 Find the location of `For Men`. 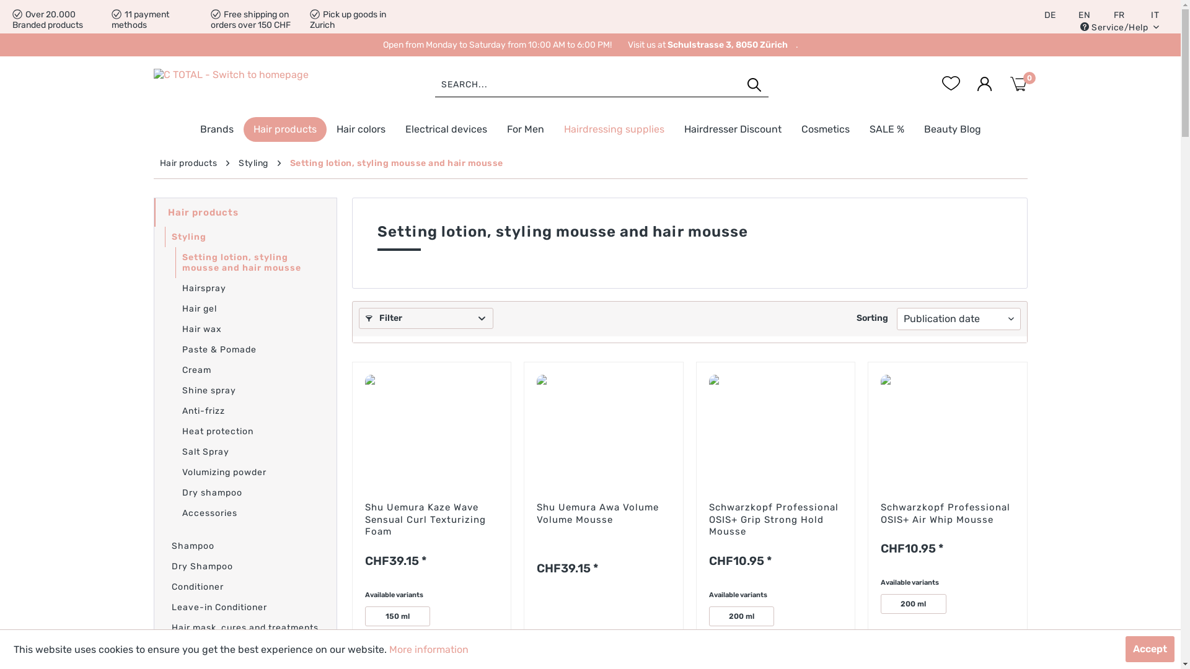

For Men is located at coordinates (526, 129).